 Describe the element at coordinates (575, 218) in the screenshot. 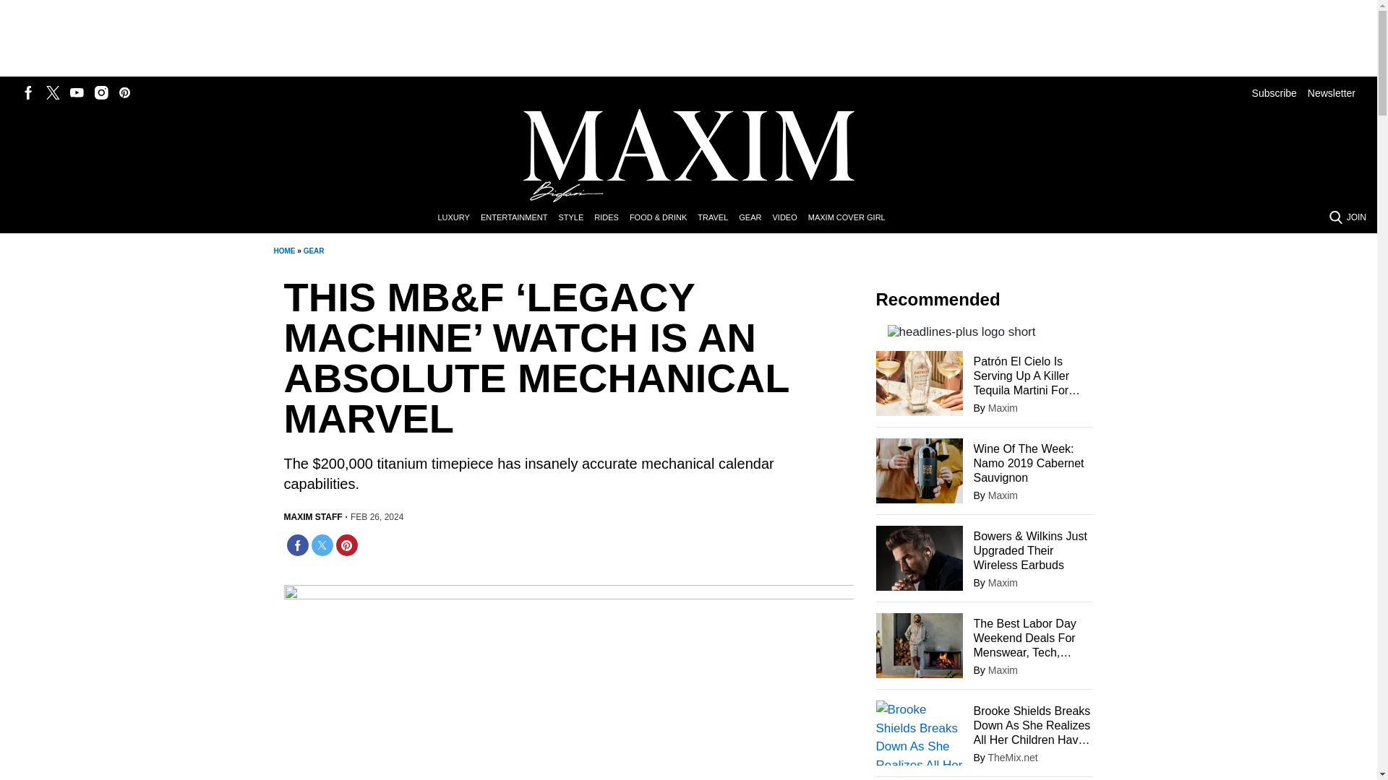

I see `STYLE` at that location.